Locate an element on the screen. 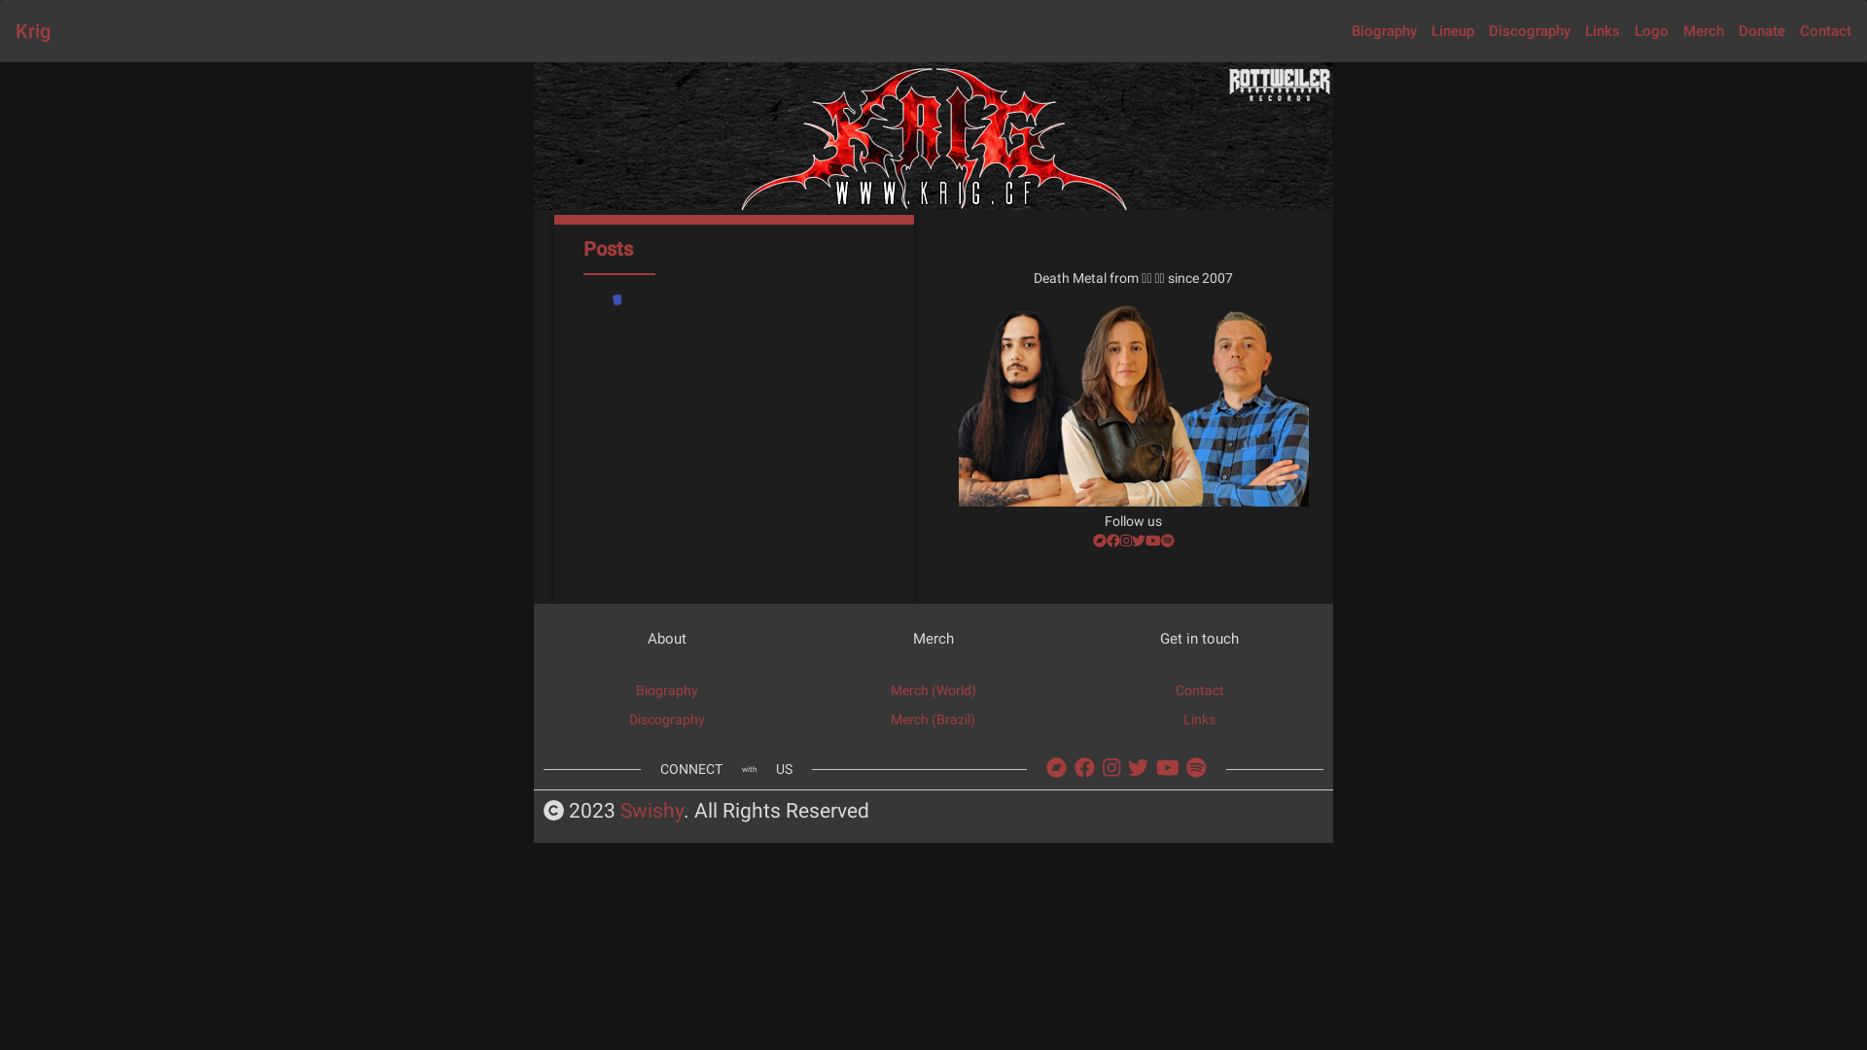 The image size is (1867, 1050). Merch (World) is located at coordinates (933, 690).